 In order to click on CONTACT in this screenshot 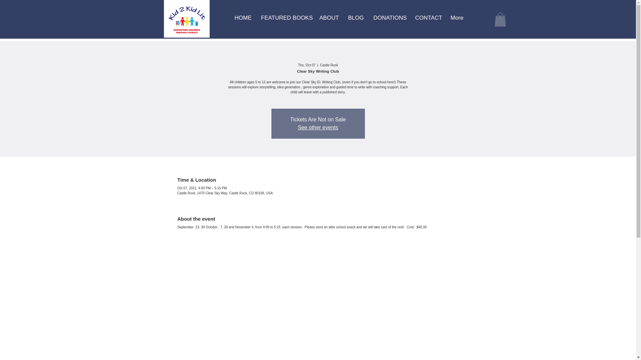, I will do `click(428, 18)`.